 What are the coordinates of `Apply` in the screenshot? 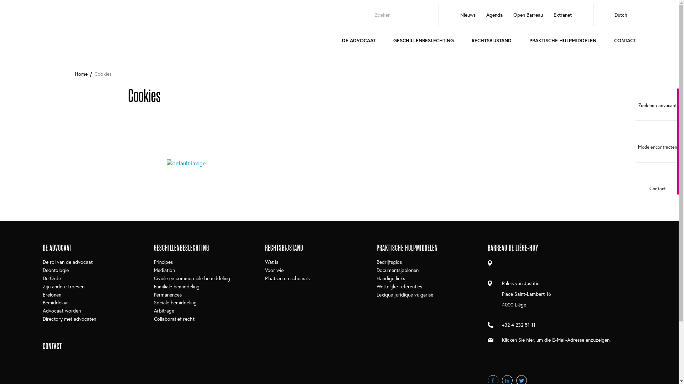 It's located at (415, 15).